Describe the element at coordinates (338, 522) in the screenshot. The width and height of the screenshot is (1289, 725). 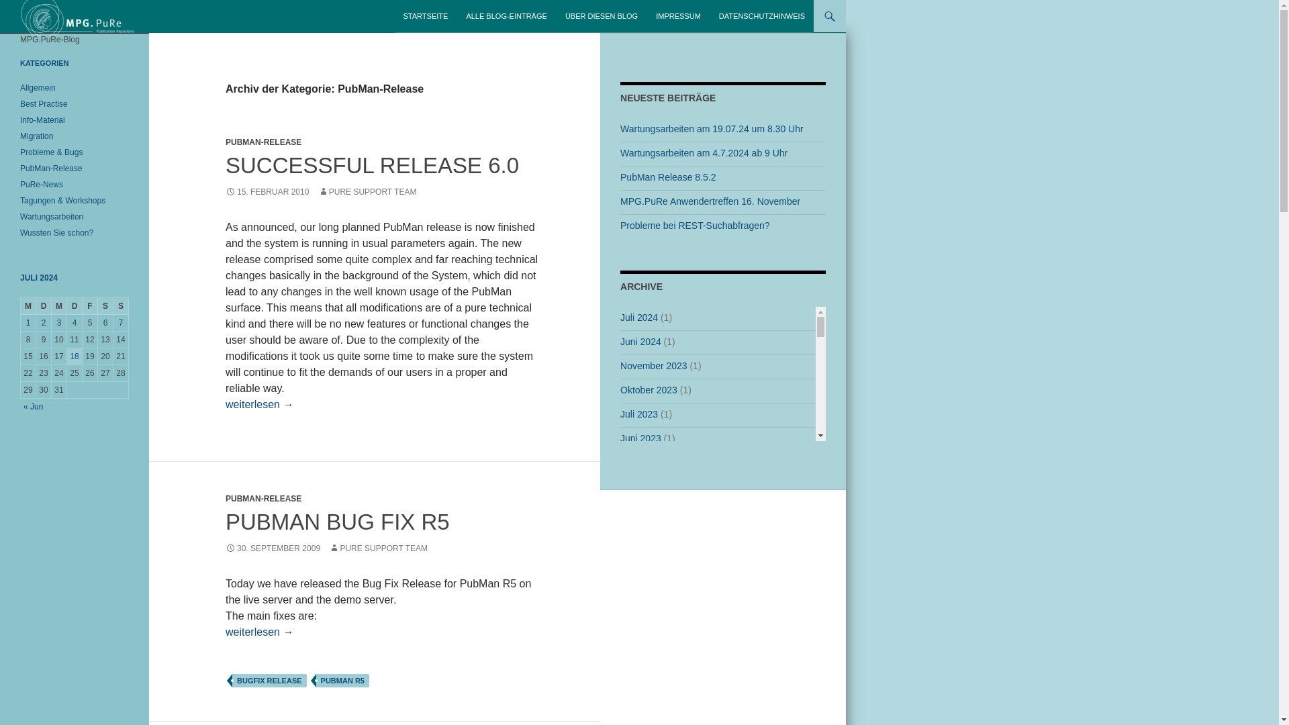
I see `PUBMAN BUG FIX R5` at that location.